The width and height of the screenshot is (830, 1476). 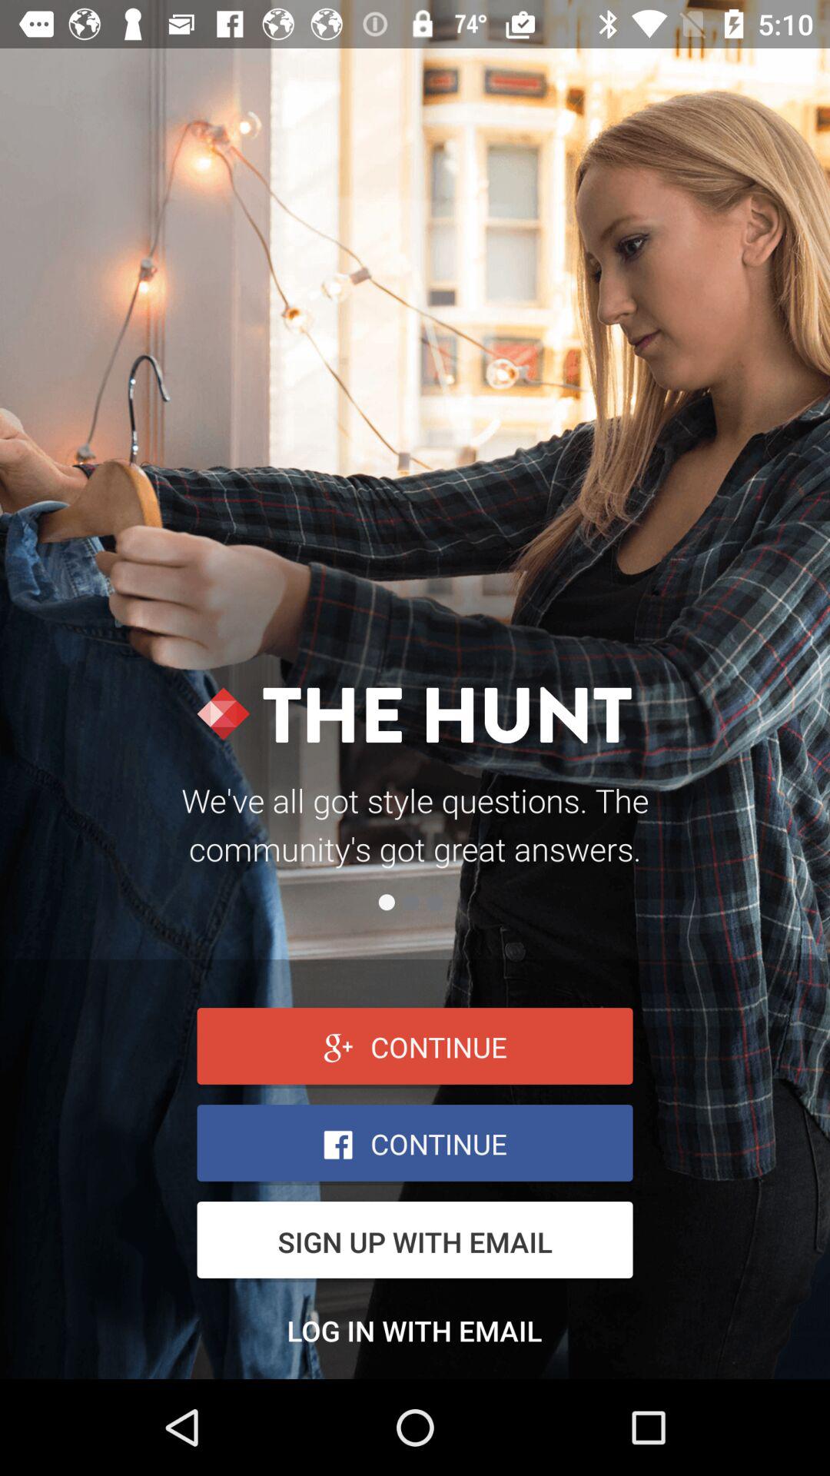 I want to click on continue with google+, so click(x=415, y=1049).